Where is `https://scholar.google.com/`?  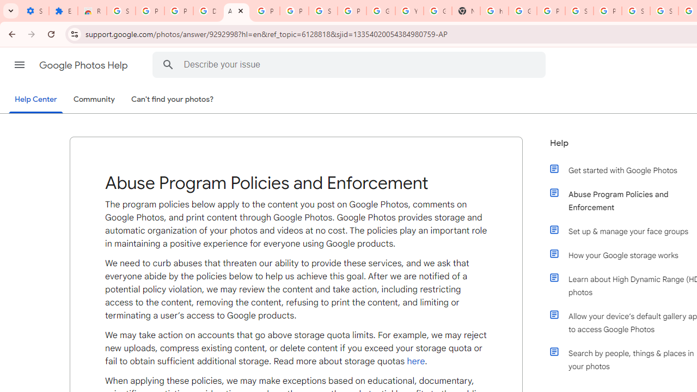 https://scholar.google.com/ is located at coordinates (494, 11).